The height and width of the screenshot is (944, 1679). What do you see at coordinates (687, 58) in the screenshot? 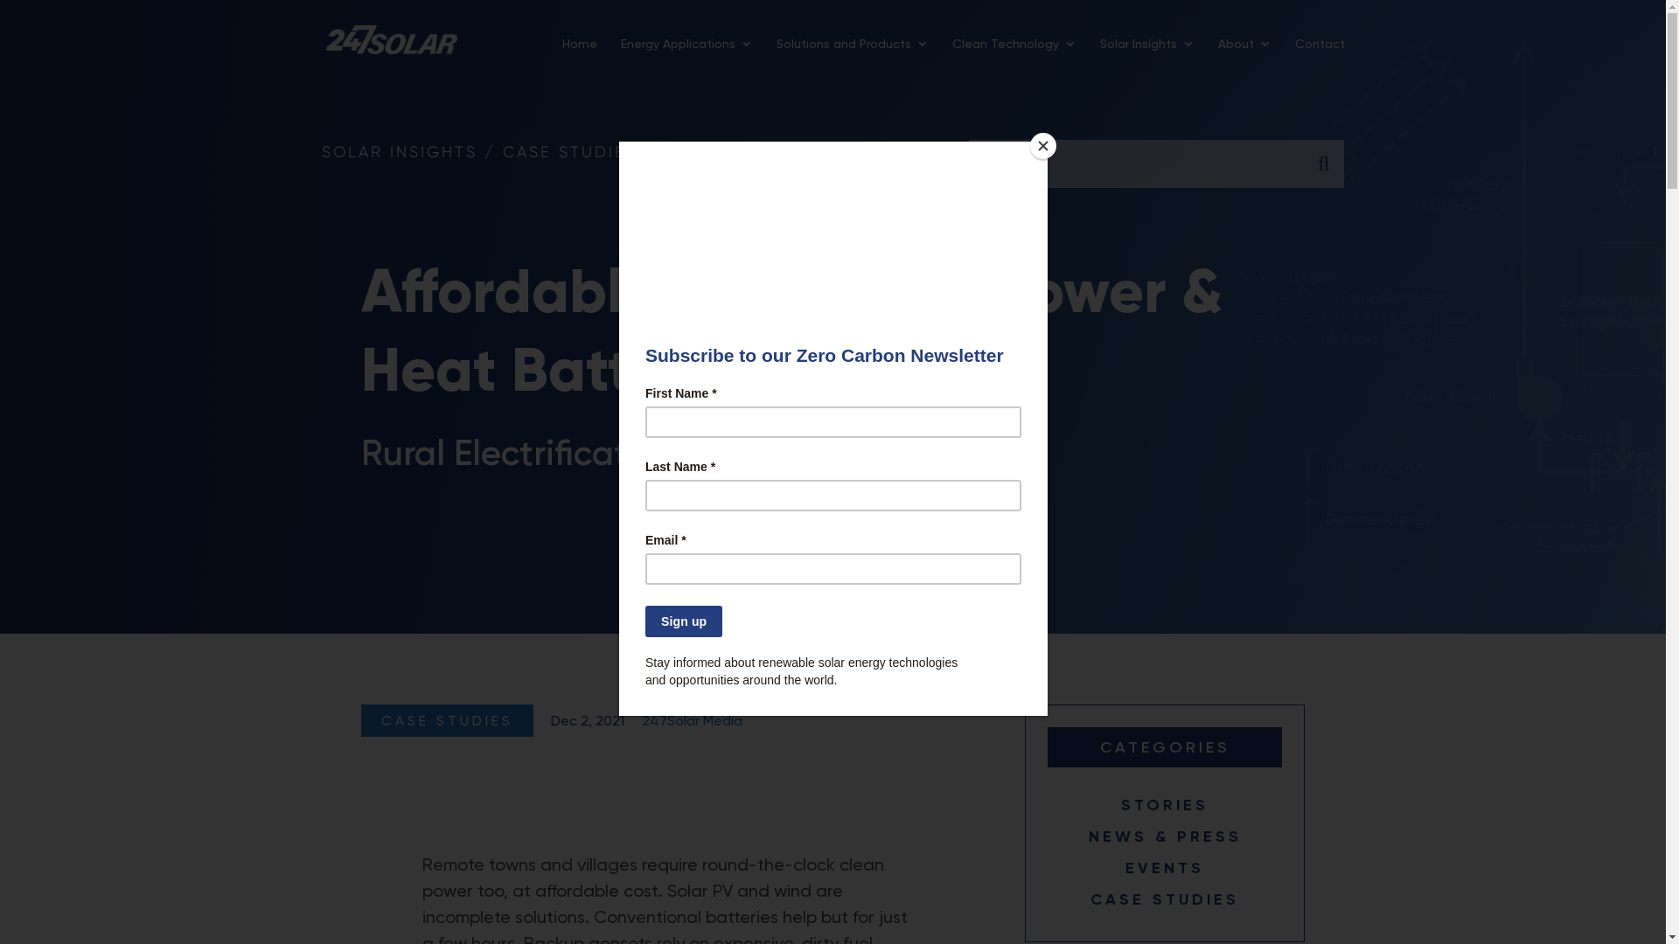
I see `Energy Applications` at bounding box center [687, 58].